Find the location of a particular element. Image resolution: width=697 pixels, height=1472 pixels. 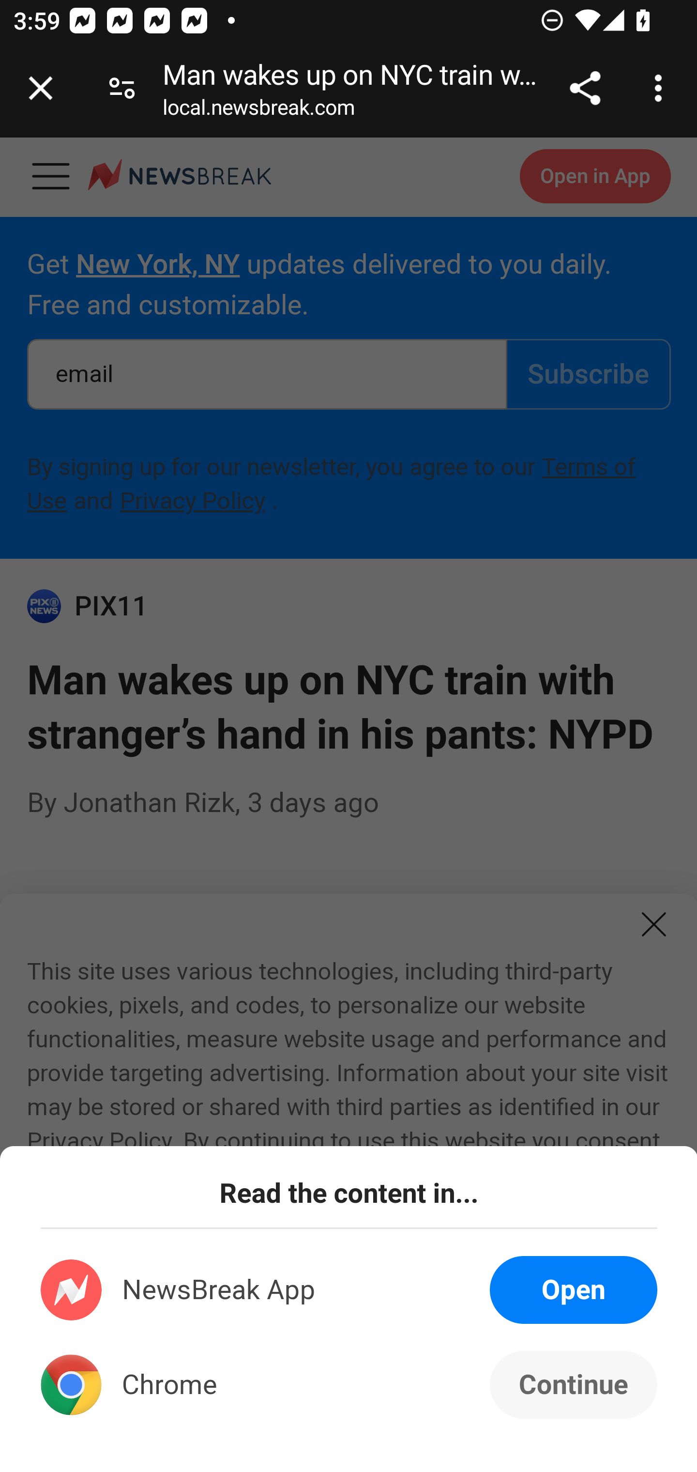

Share link address is located at coordinates (585, 88).